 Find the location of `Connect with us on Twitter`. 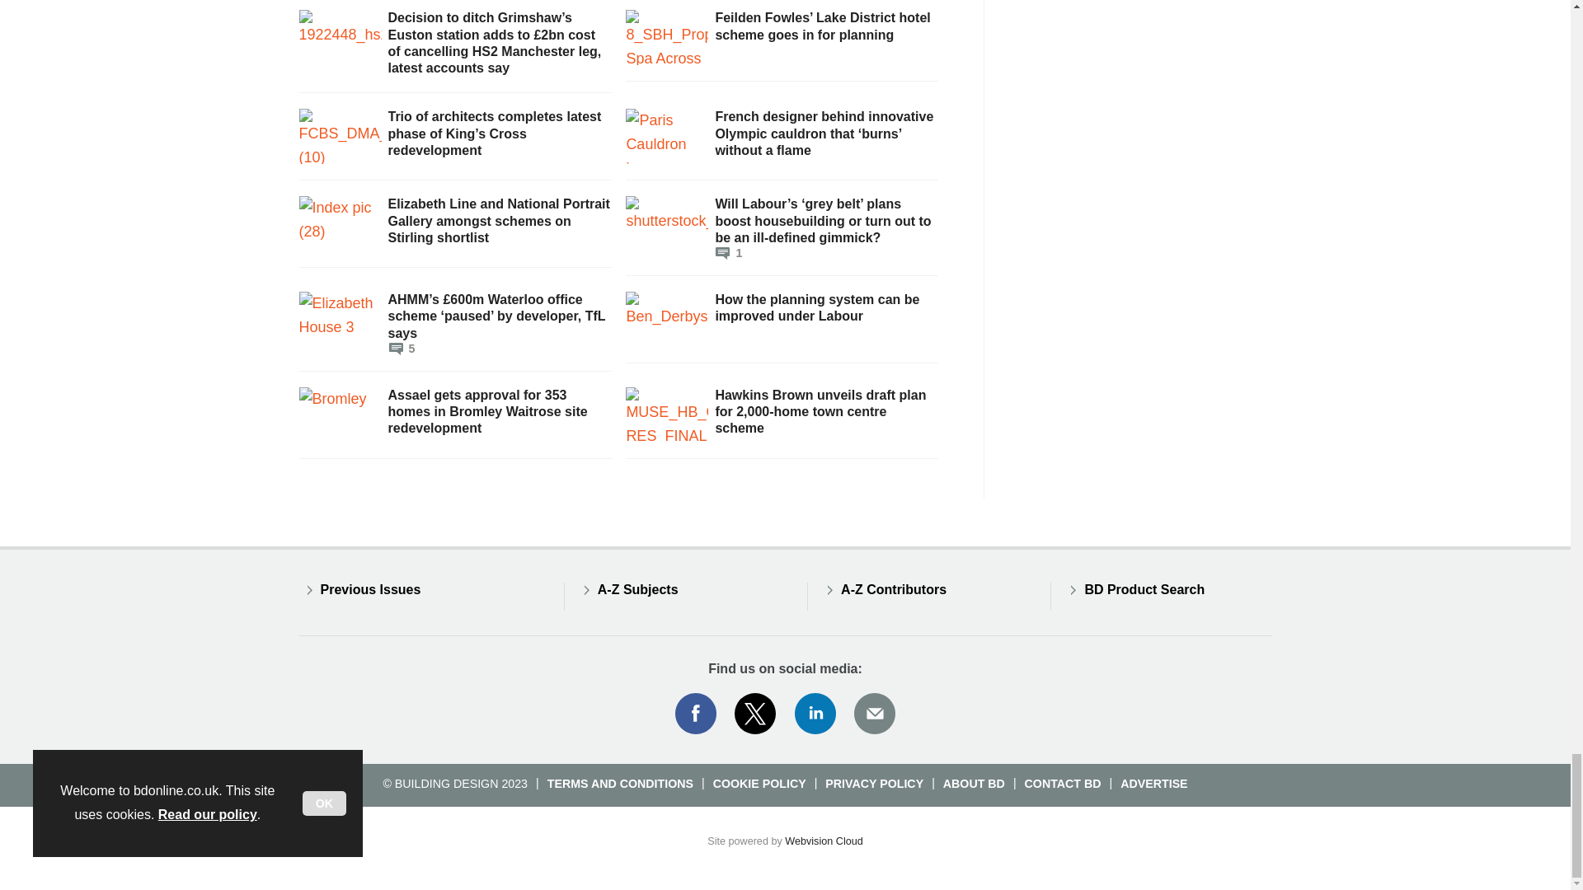

Connect with us on Twitter is located at coordinates (755, 714).